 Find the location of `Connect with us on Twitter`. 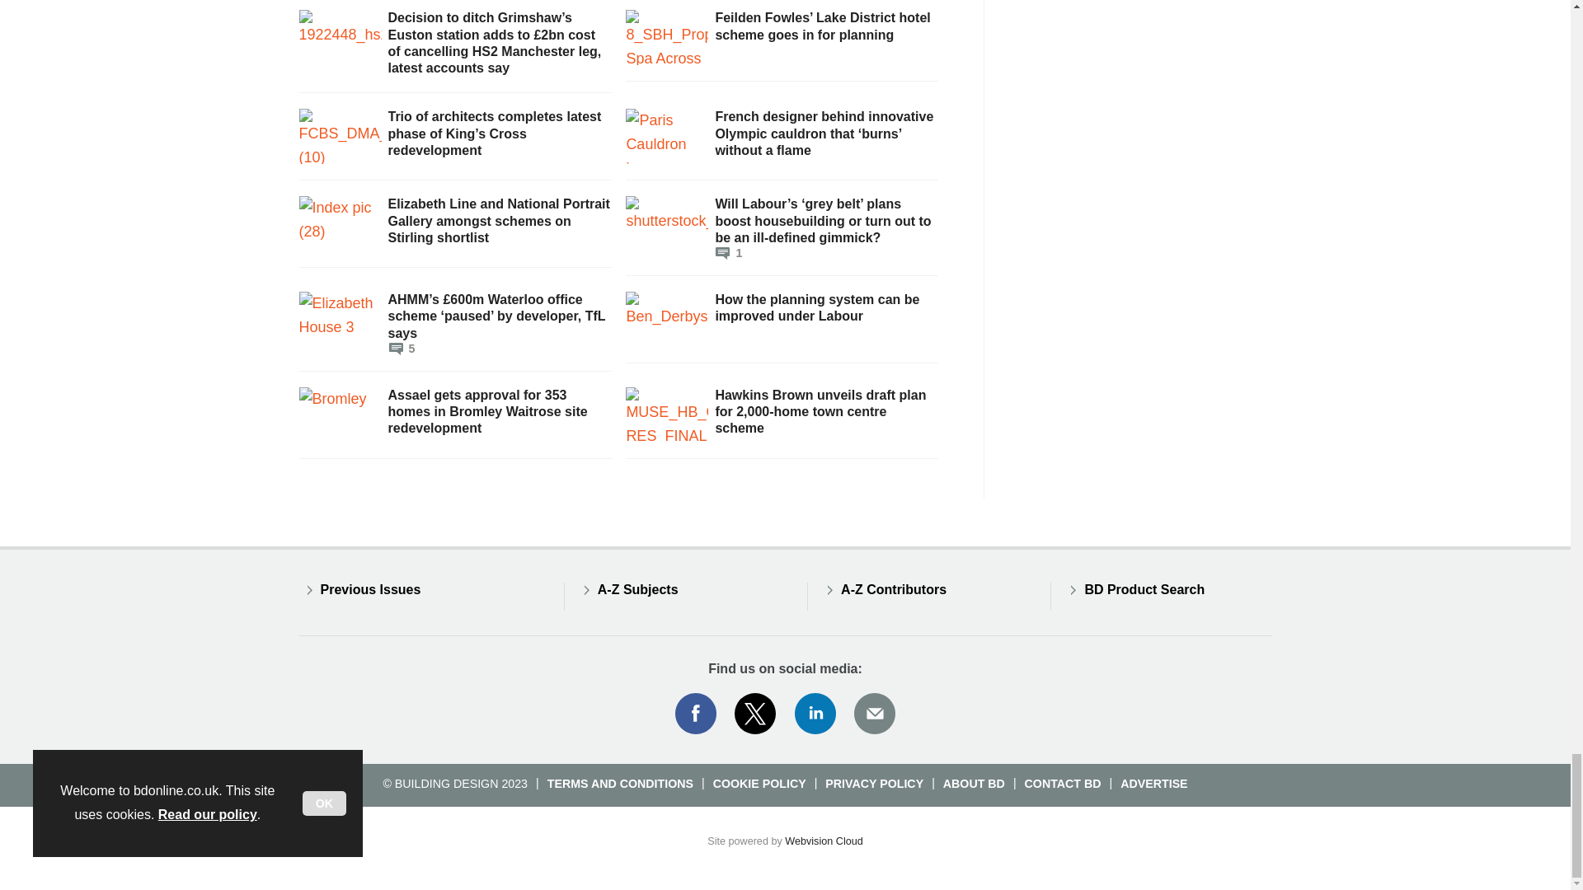

Connect with us on Twitter is located at coordinates (755, 714).